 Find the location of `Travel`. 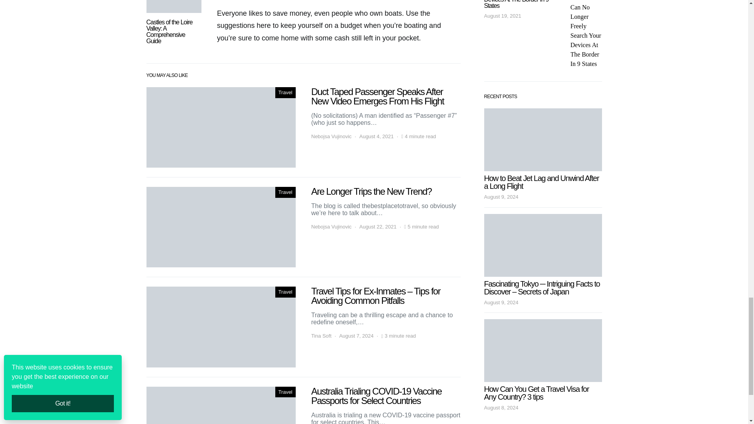

Travel is located at coordinates (285, 292).